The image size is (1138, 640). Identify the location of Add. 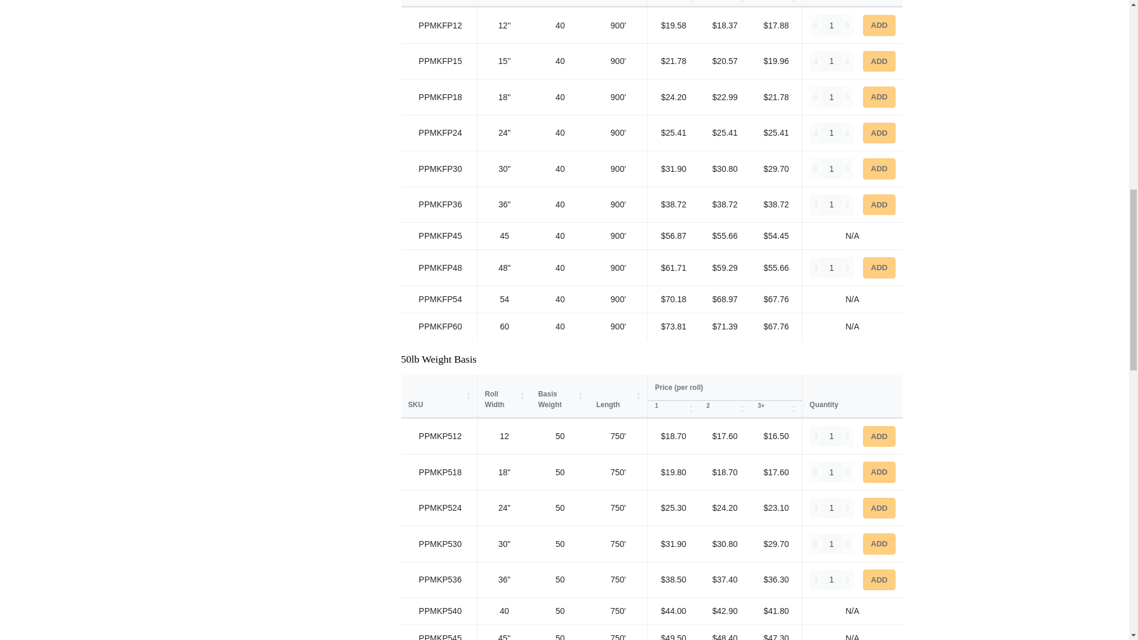
(878, 97).